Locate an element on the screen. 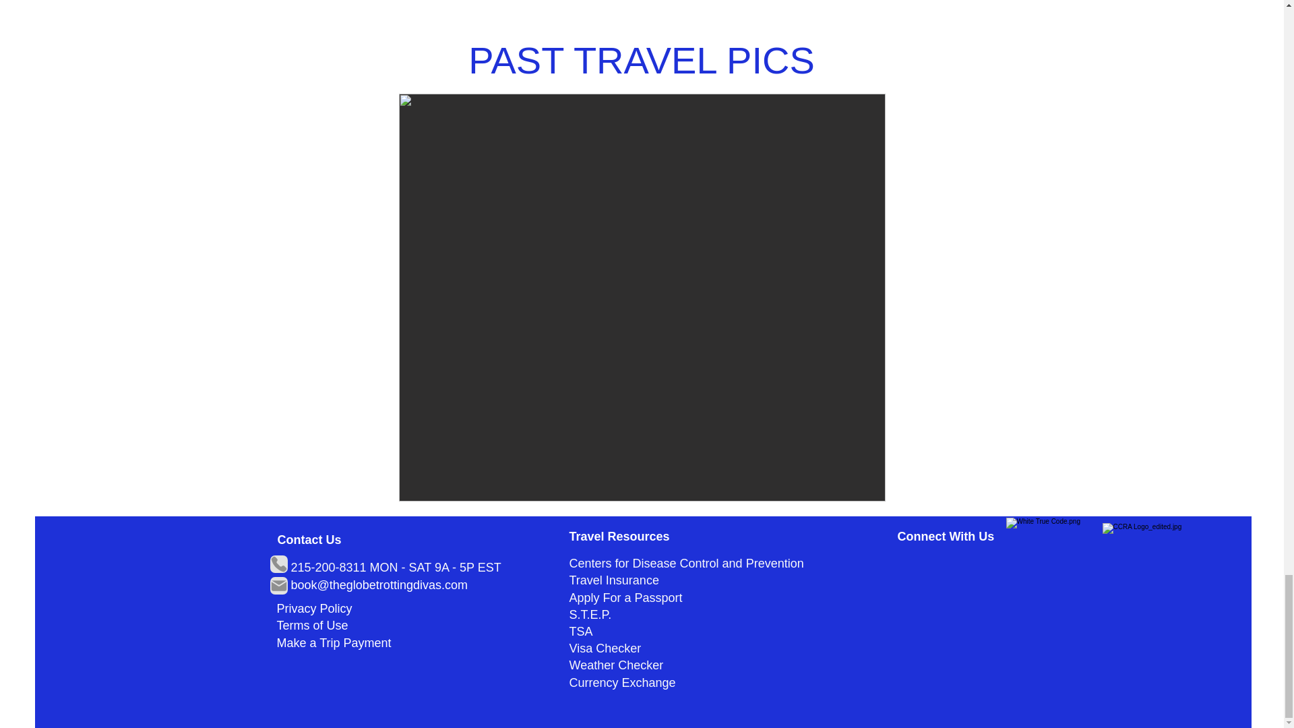 This screenshot has width=1294, height=728. Apply For a Passport is located at coordinates (625, 597).